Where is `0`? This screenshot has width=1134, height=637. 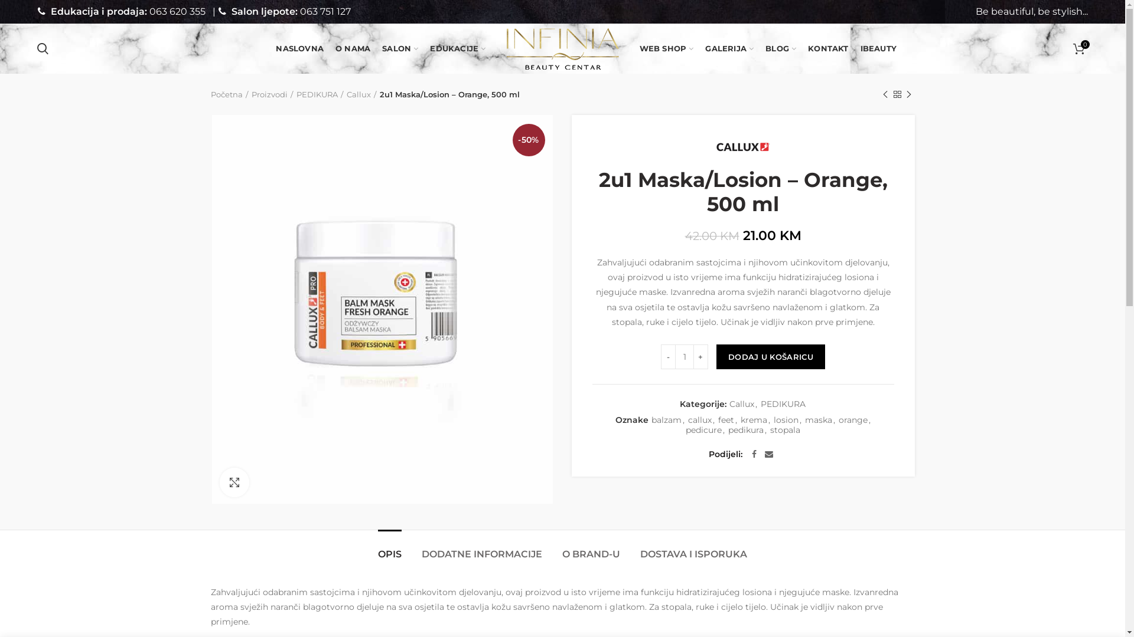
0 is located at coordinates (1079, 48).